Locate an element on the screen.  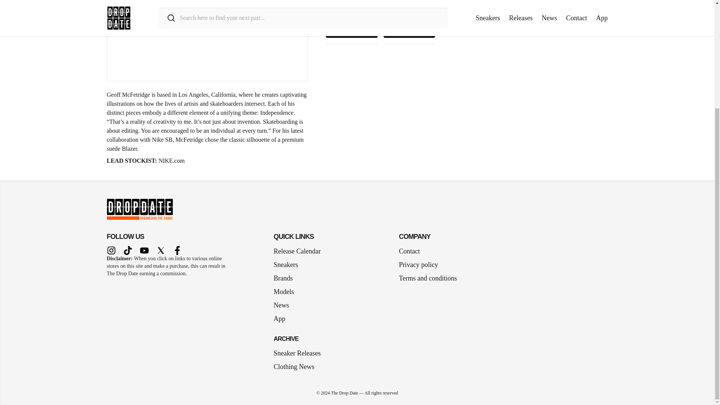
News is located at coordinates (284, 305).